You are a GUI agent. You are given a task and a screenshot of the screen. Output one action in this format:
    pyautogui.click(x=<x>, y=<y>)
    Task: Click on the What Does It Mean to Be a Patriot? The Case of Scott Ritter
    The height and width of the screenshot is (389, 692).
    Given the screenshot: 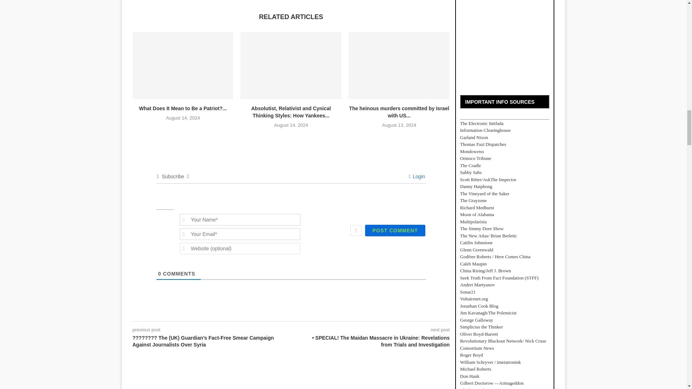 What is the action you would take?
    pyautogui.click(x=183, y=66)
    